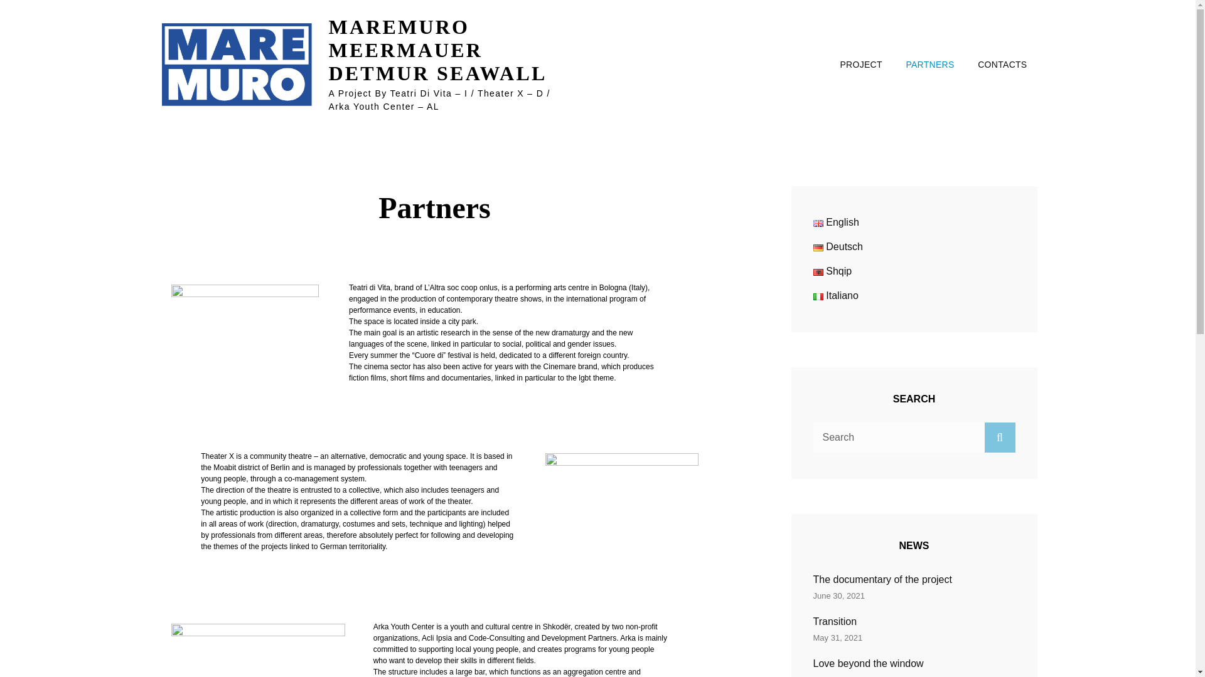 This screenshot has width=1205, height=677. I want to click on English, so click(818, 223).